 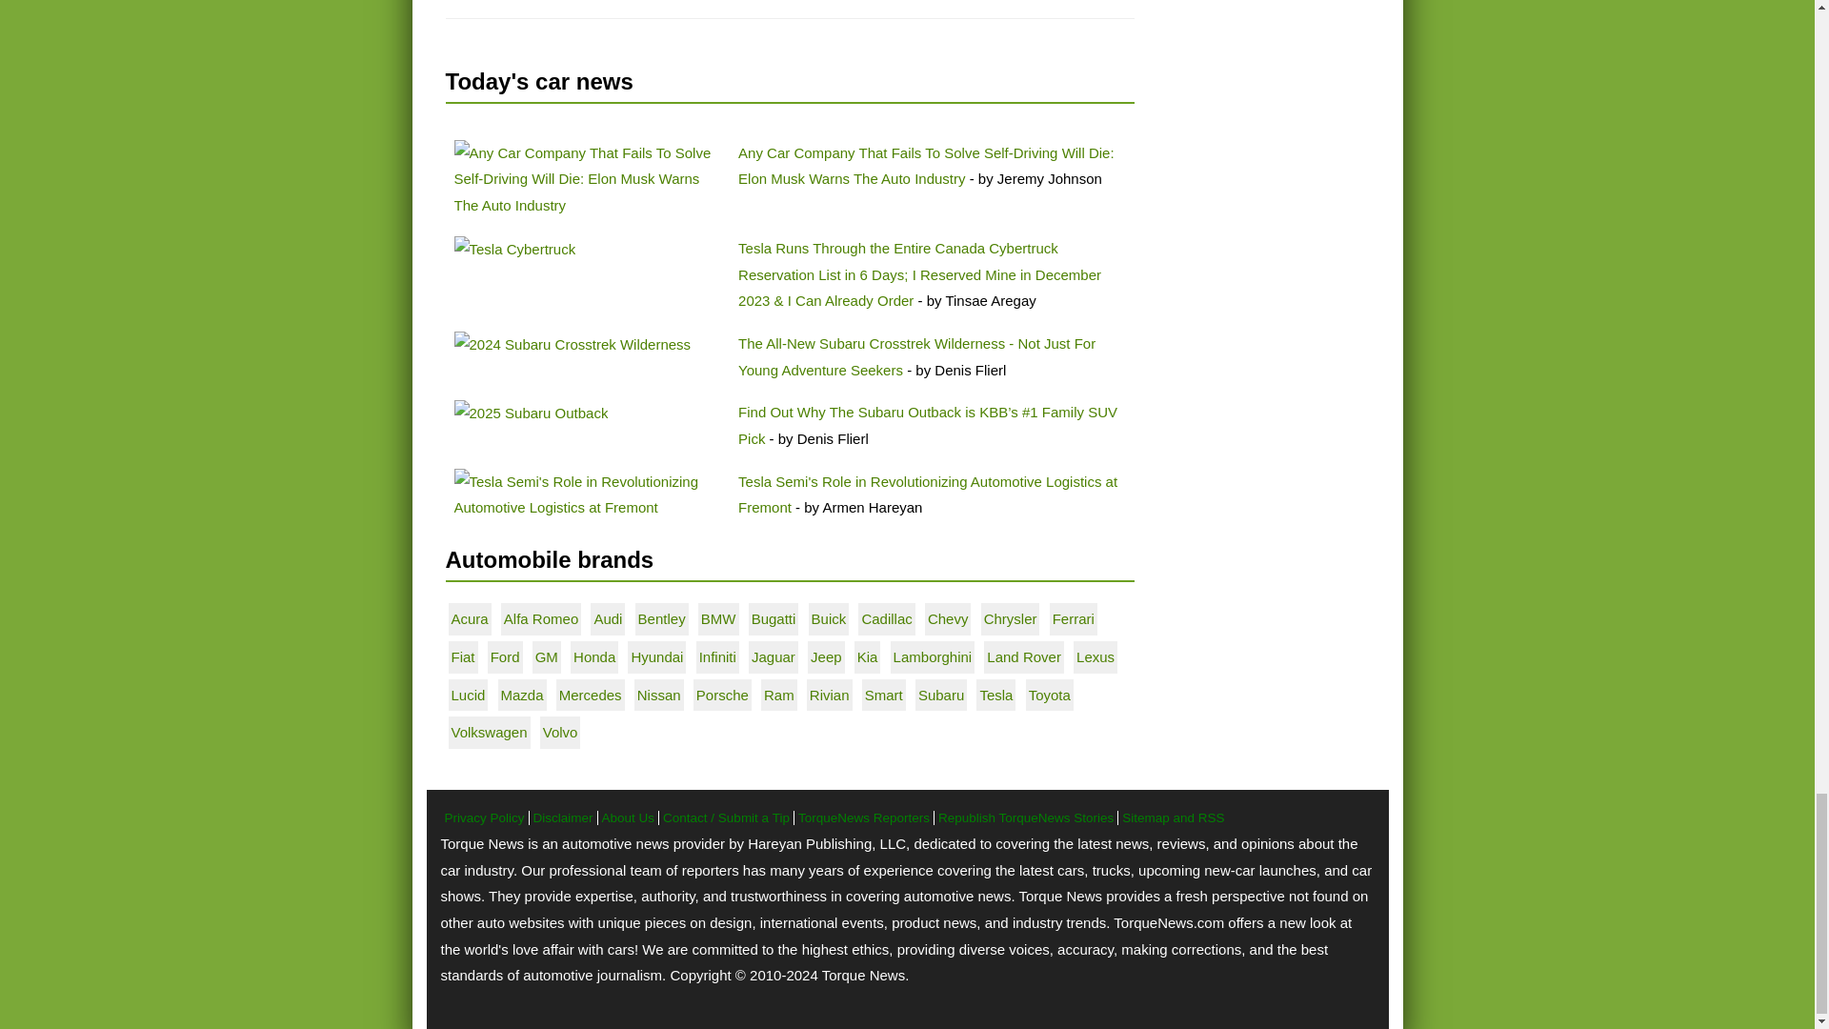 What do you see at coordinates (572, 344) in the screenshot?
I see `2024 Subaru Crosstrek Wilderness at REI event` at bounding box center [572, 344].